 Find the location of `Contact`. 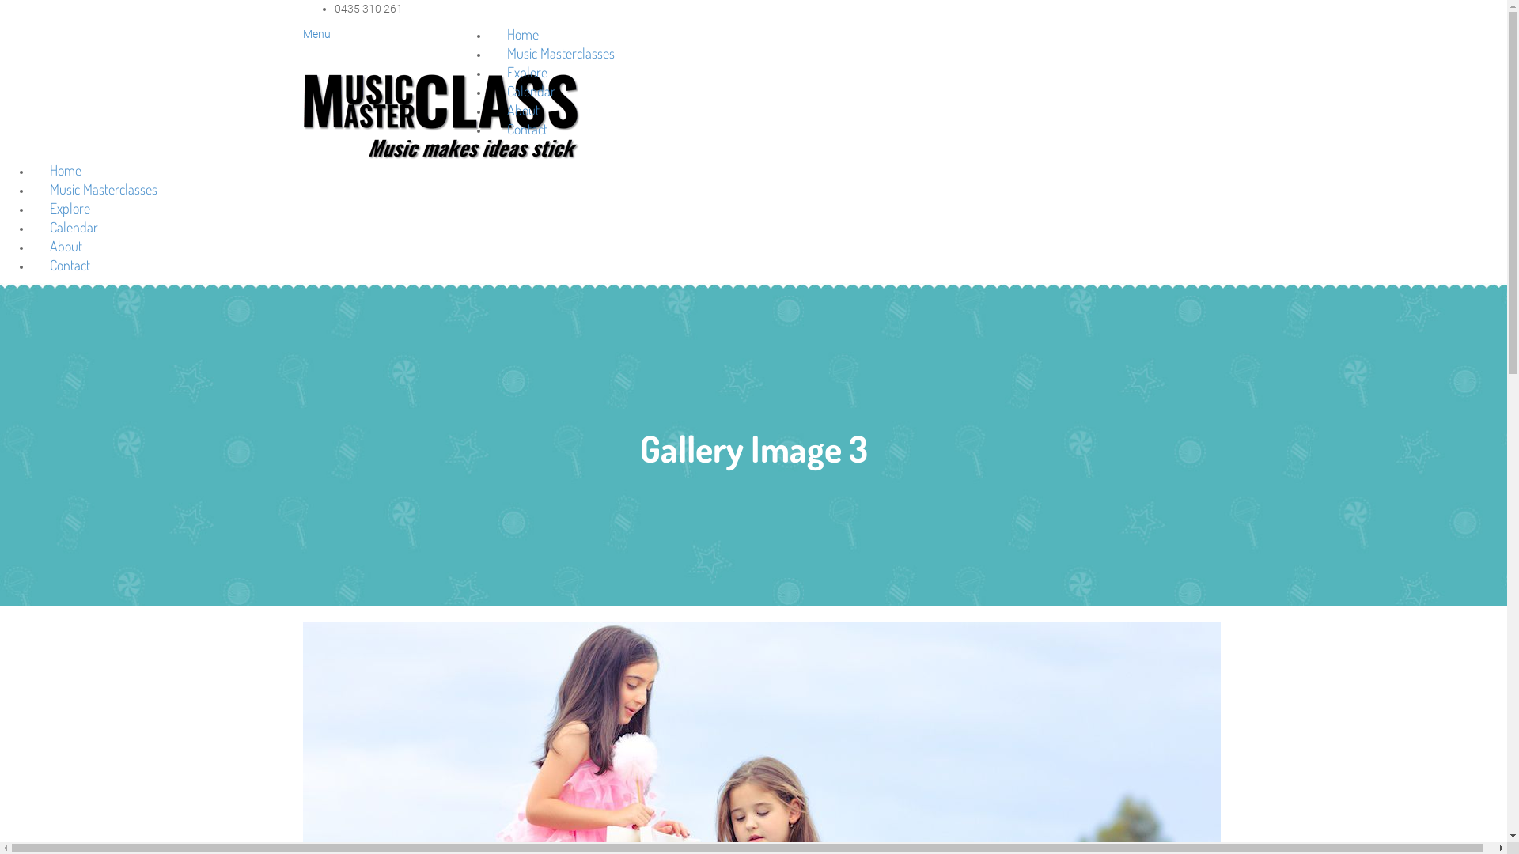

Contact is located at coordinates (70, 265).